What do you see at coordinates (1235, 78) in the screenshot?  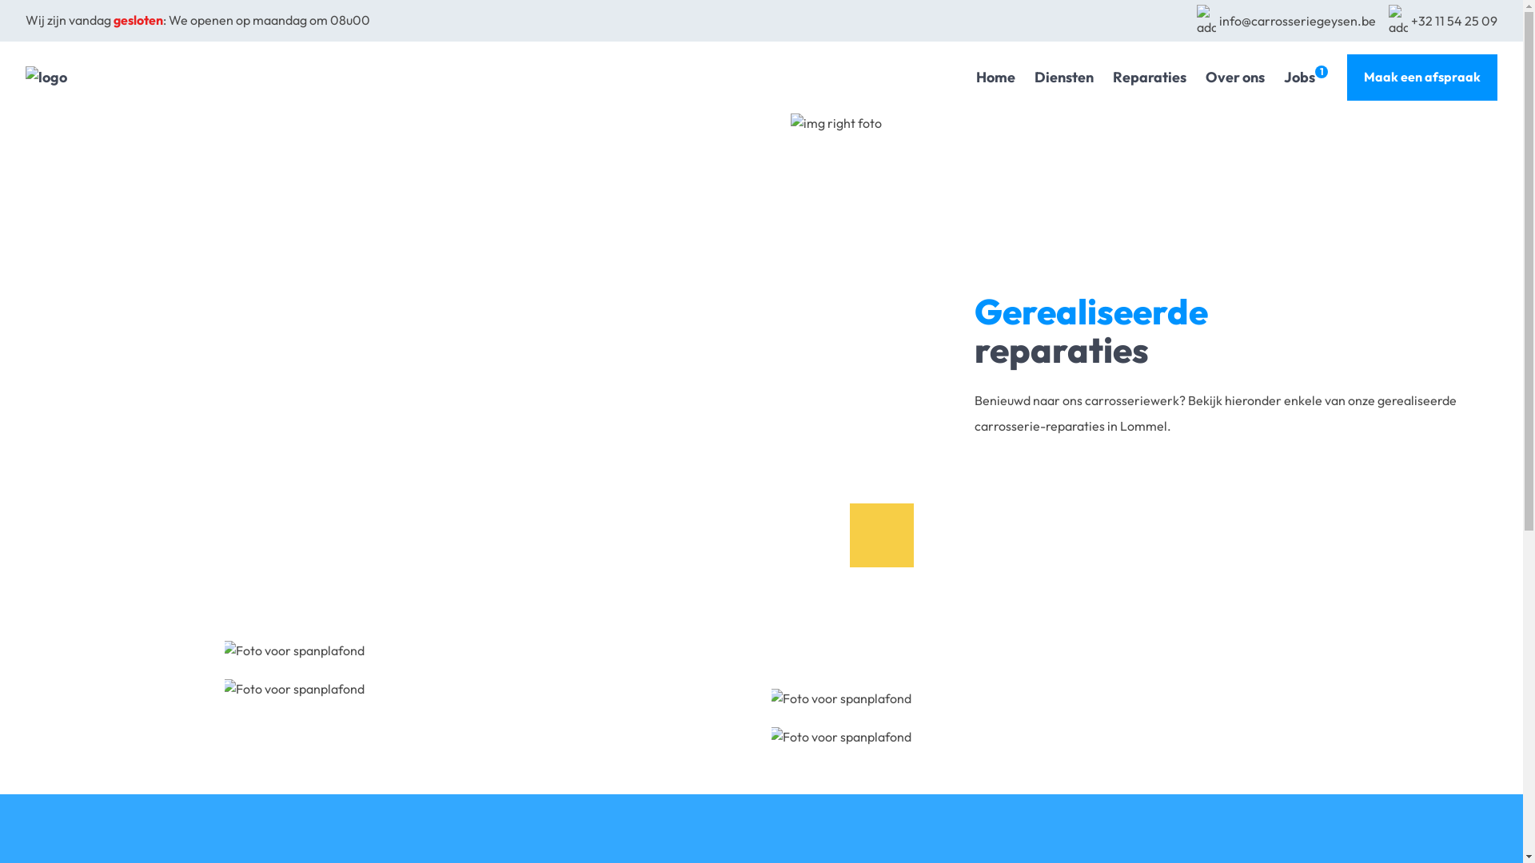 I see `Over ons` at bounding box center [1235, 78].